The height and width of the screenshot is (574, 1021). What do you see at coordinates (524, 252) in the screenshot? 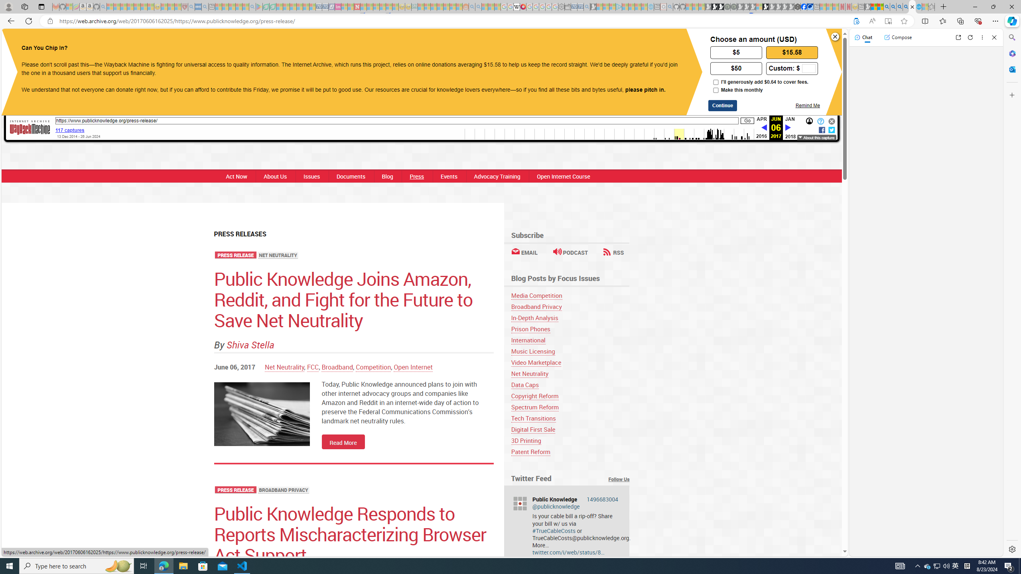
I see `EMAIL` at bounding box center [524, 252].